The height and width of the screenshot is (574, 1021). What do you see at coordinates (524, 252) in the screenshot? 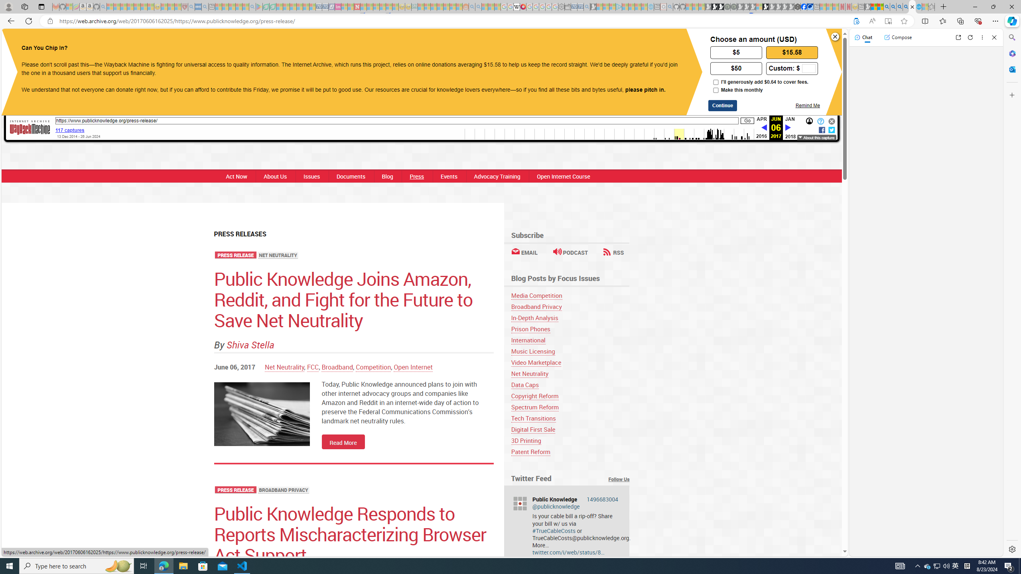
I see `EMAIL` at bounding box center [524, 252].